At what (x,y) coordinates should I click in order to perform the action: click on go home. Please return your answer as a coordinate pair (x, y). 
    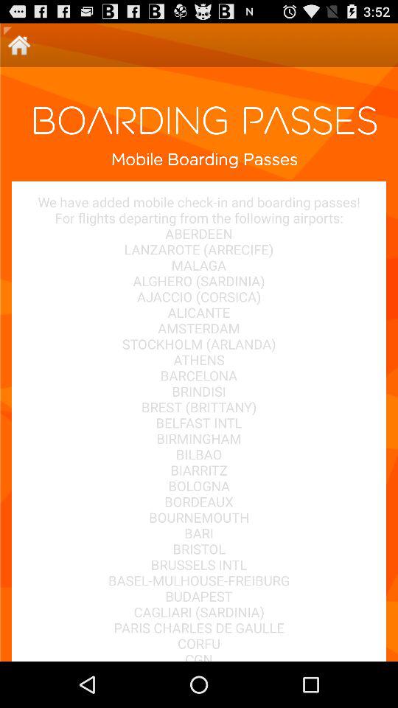
    Looking at the image, I should click on (19, 44).